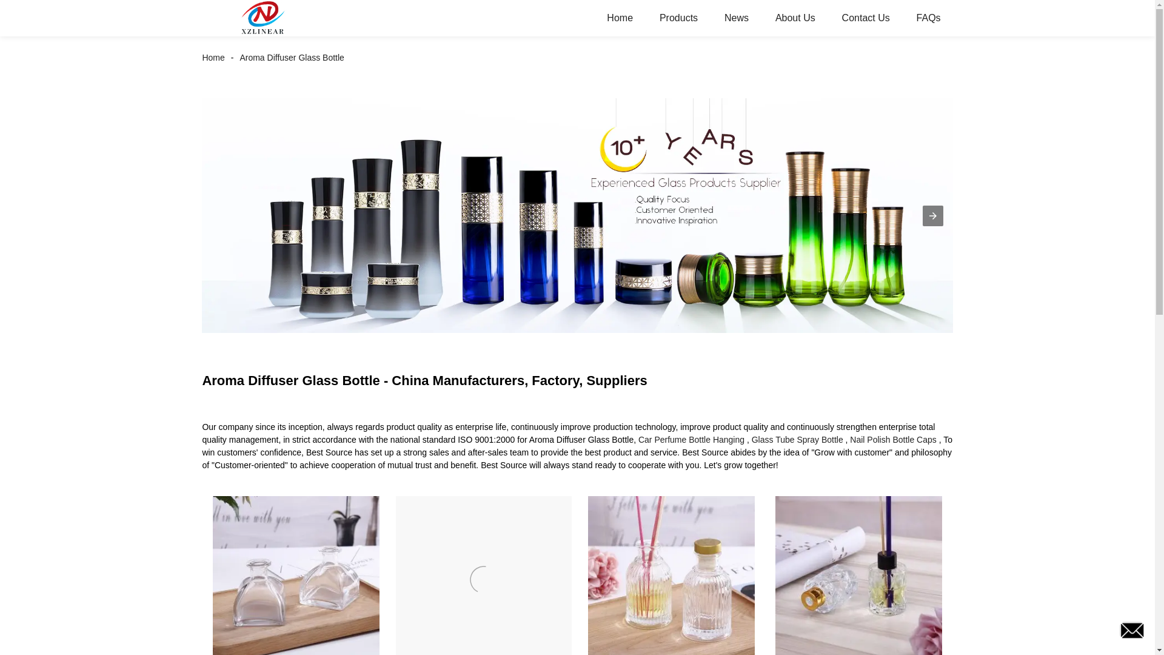 This screenshot has height=655, width=1164. I want to click on FAQs, so click(929, 18).